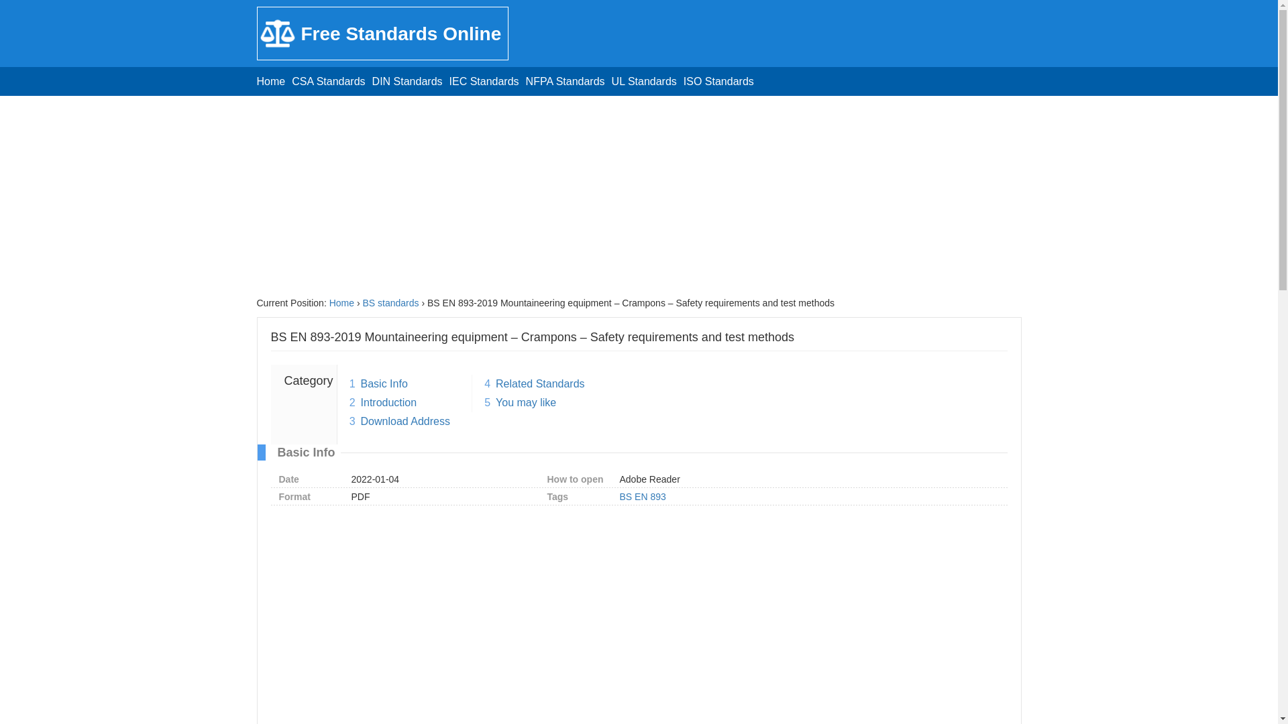 The width and height of the screenshot is (1288, 724). Describe the element at coordinates (382, 33) in the screenshot. I see `Free Standards Online` at that location.